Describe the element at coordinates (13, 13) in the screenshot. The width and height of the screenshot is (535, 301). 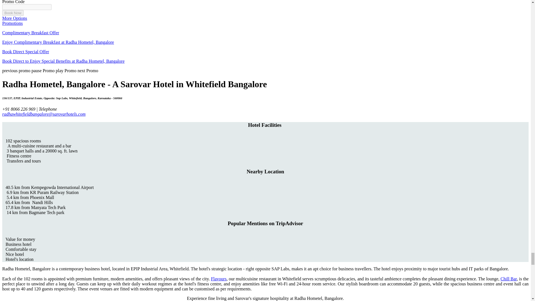
I see `Book Now` at that location.